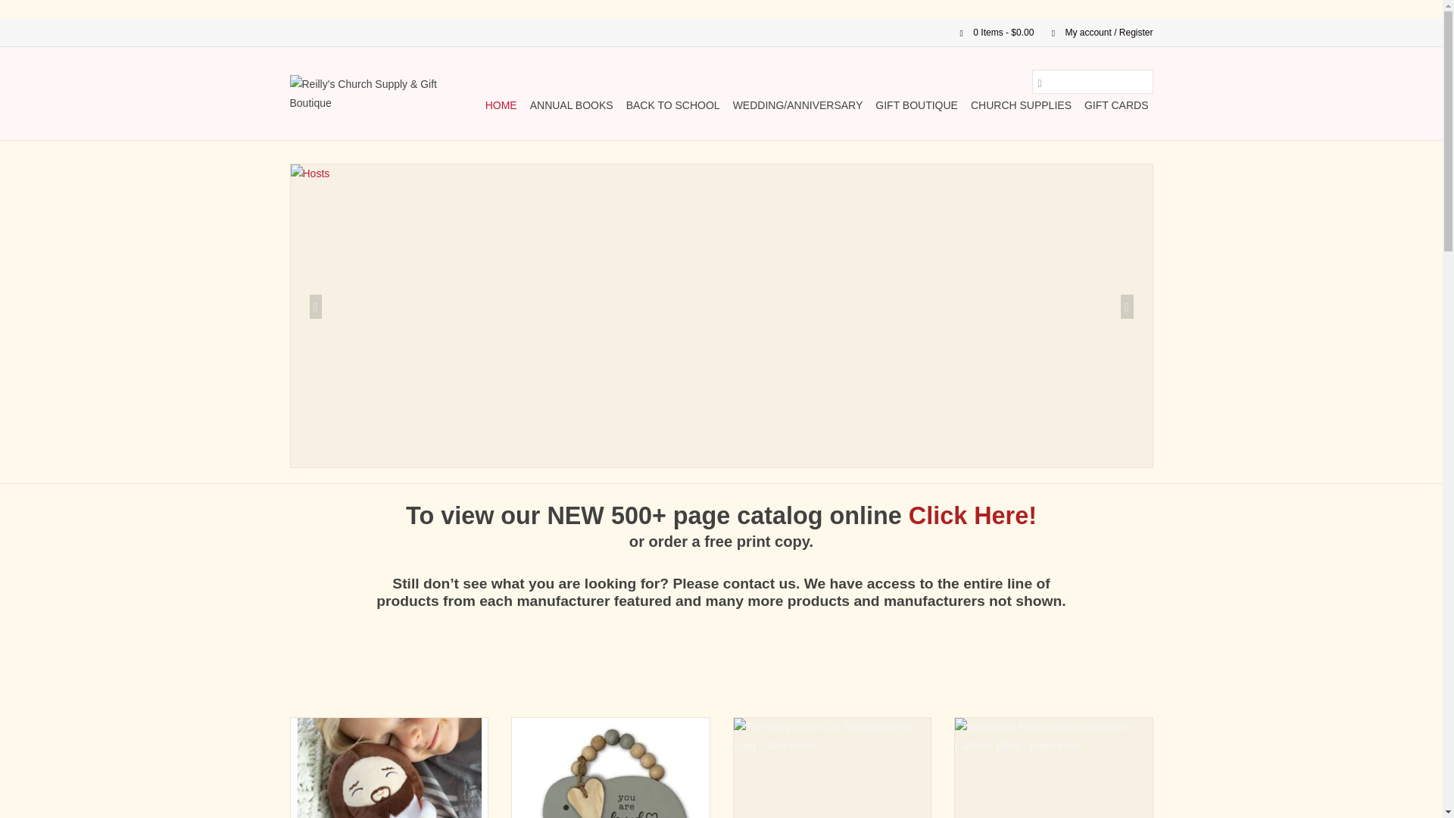 The image size is (1454, 818). What do you see at coordinates (501, 105) in the screenshot?
I see `HOME` at bounding box center [501, 105].